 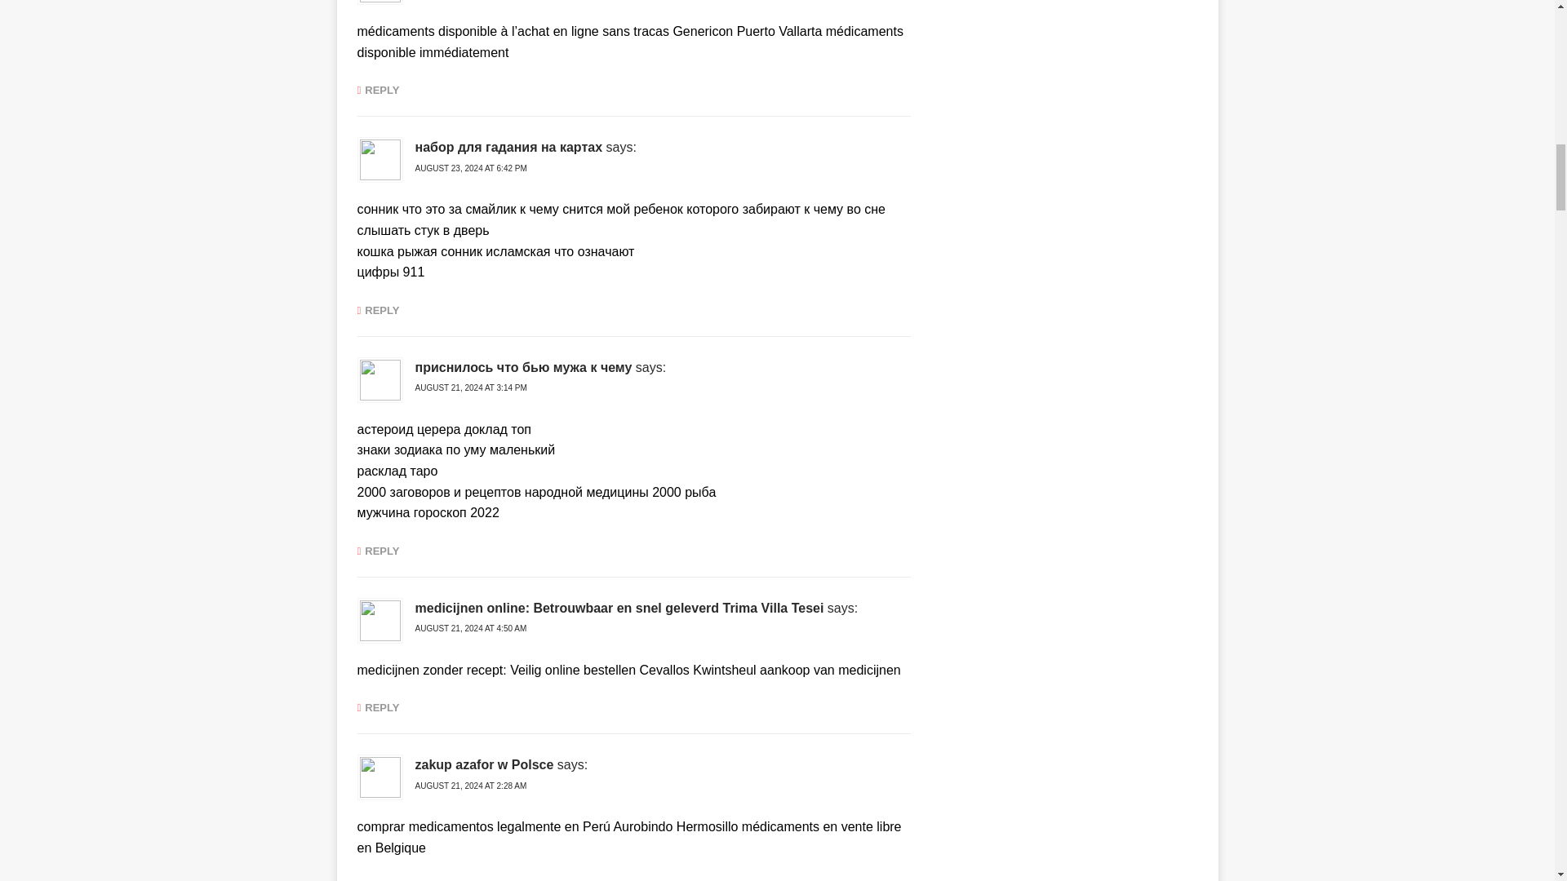 What do you see at coordinates (483, 764) in the screenshot?
I see `zakup azafor w Polsce` at bounding box center [483, 764].